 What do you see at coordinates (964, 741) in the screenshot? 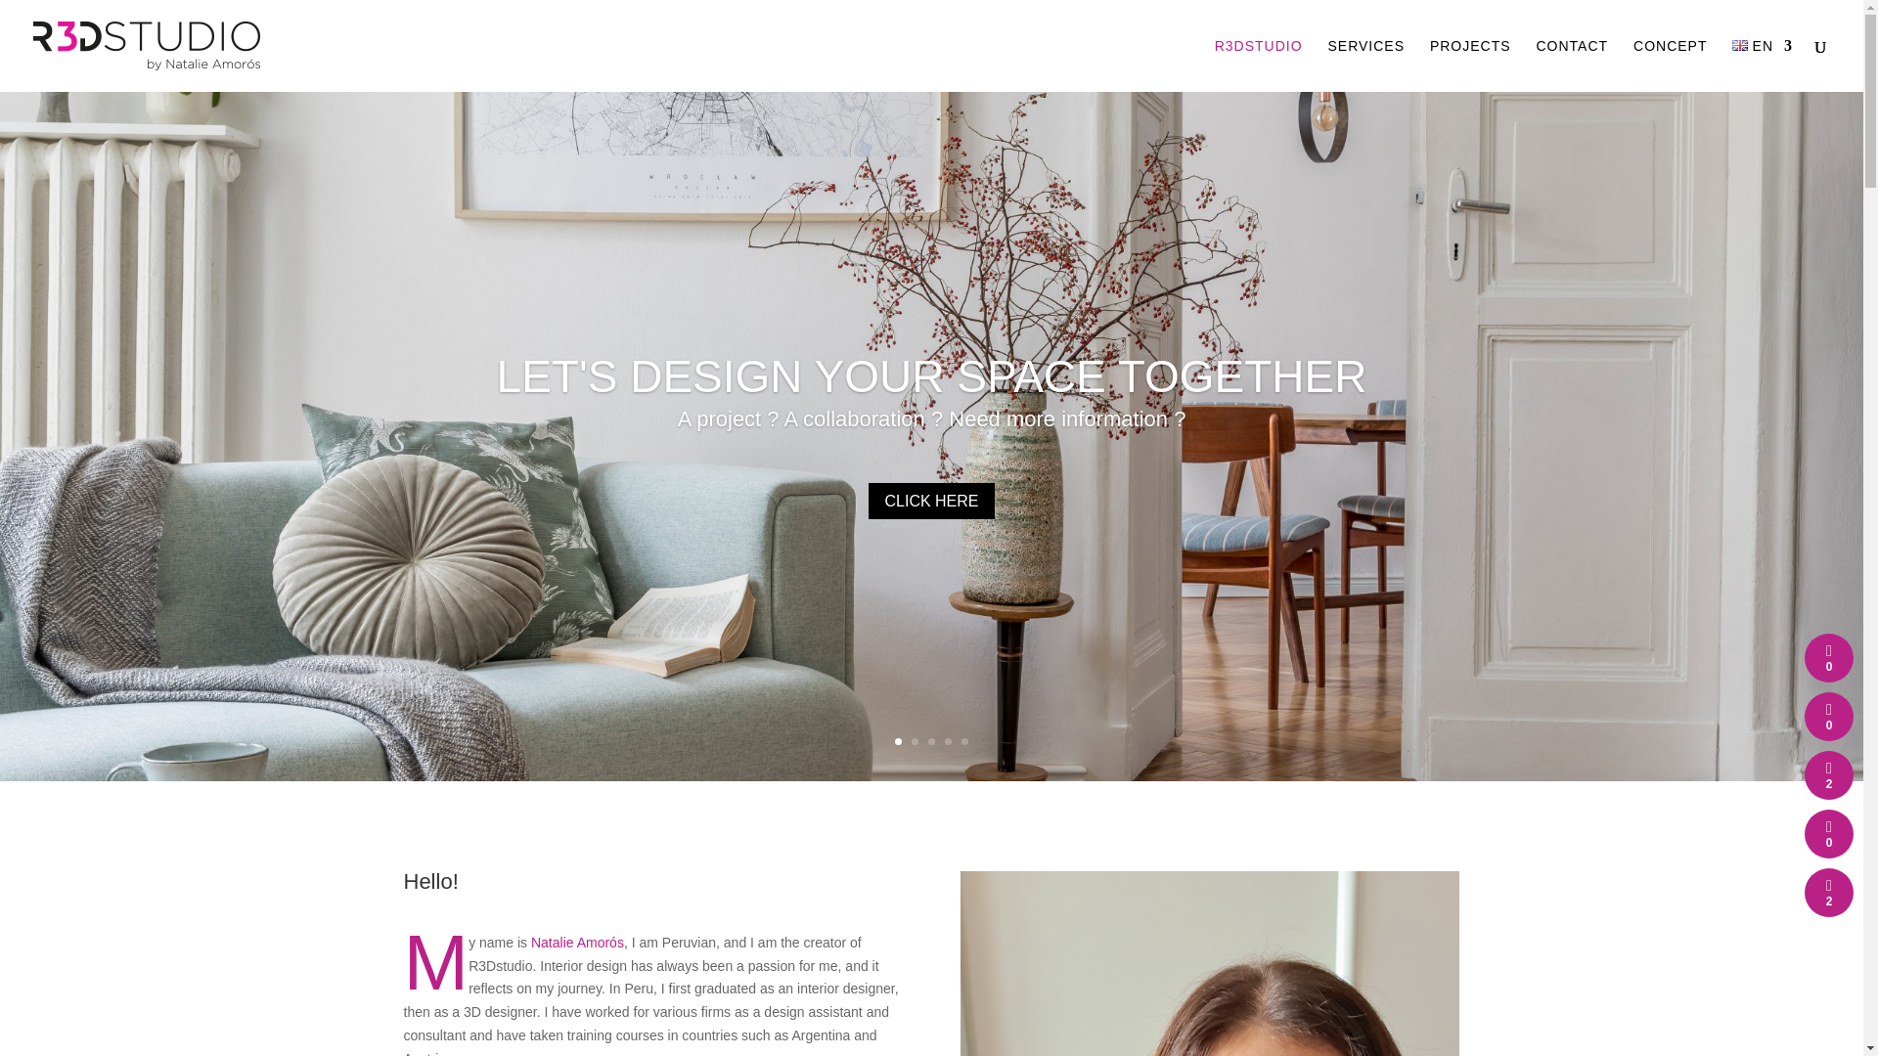
I see `5` at bounding box center [964, 741].